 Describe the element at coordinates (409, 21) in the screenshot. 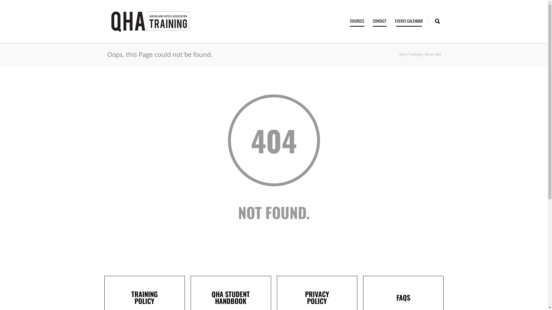

I see `EVENTS CALENDAR` at that location.